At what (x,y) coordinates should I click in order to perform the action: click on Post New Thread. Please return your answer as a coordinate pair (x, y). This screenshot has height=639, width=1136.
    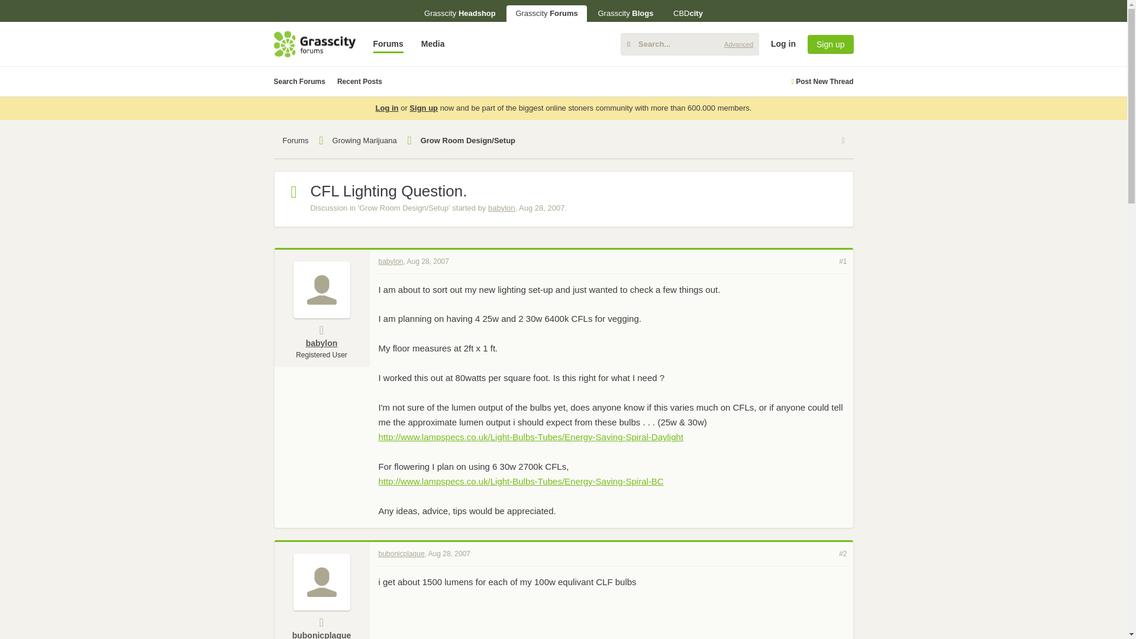
    Looking at the image, I should click on (821, 82).